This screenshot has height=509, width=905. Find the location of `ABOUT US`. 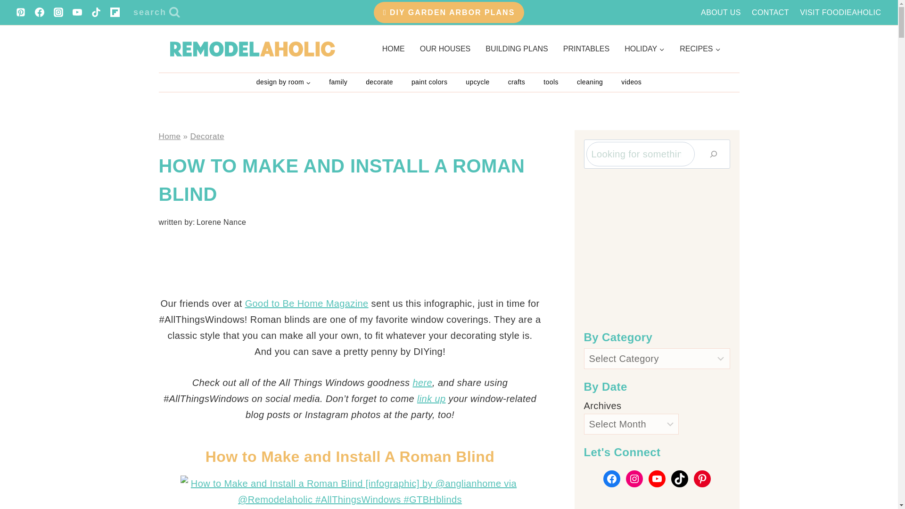

ABOUT US is located at coordinates (721, 12).